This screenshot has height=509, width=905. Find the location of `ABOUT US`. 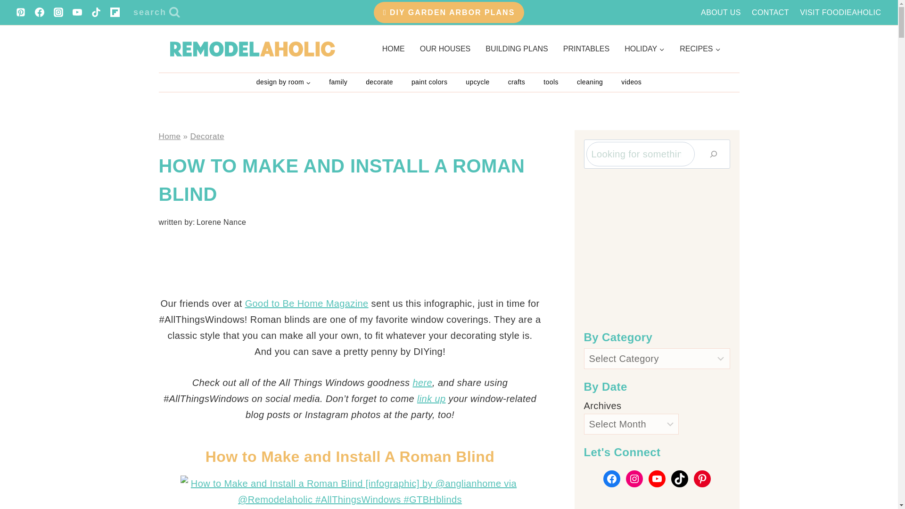

ABOUT US is located at coordinates (721, 12).